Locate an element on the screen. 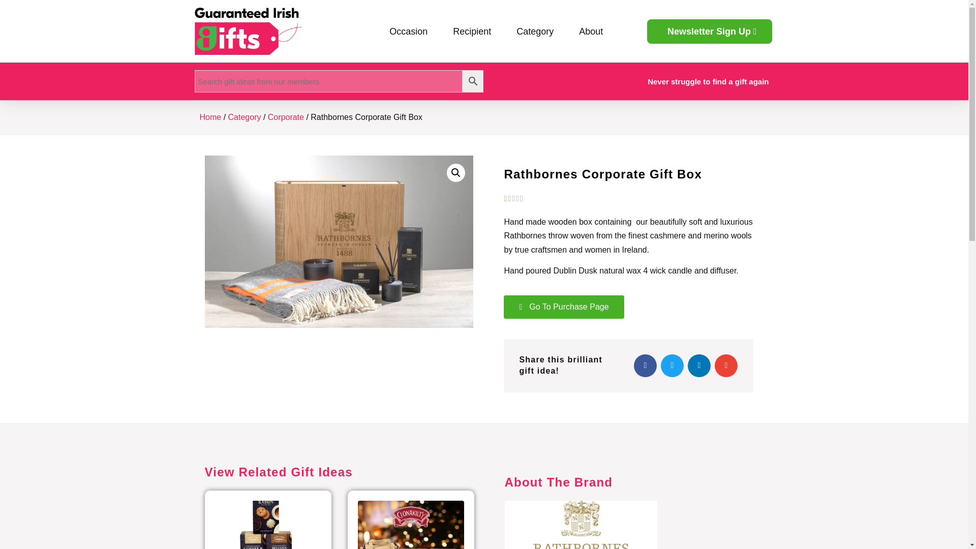  Go To Purchase Page is located at coordinates (563, 307).